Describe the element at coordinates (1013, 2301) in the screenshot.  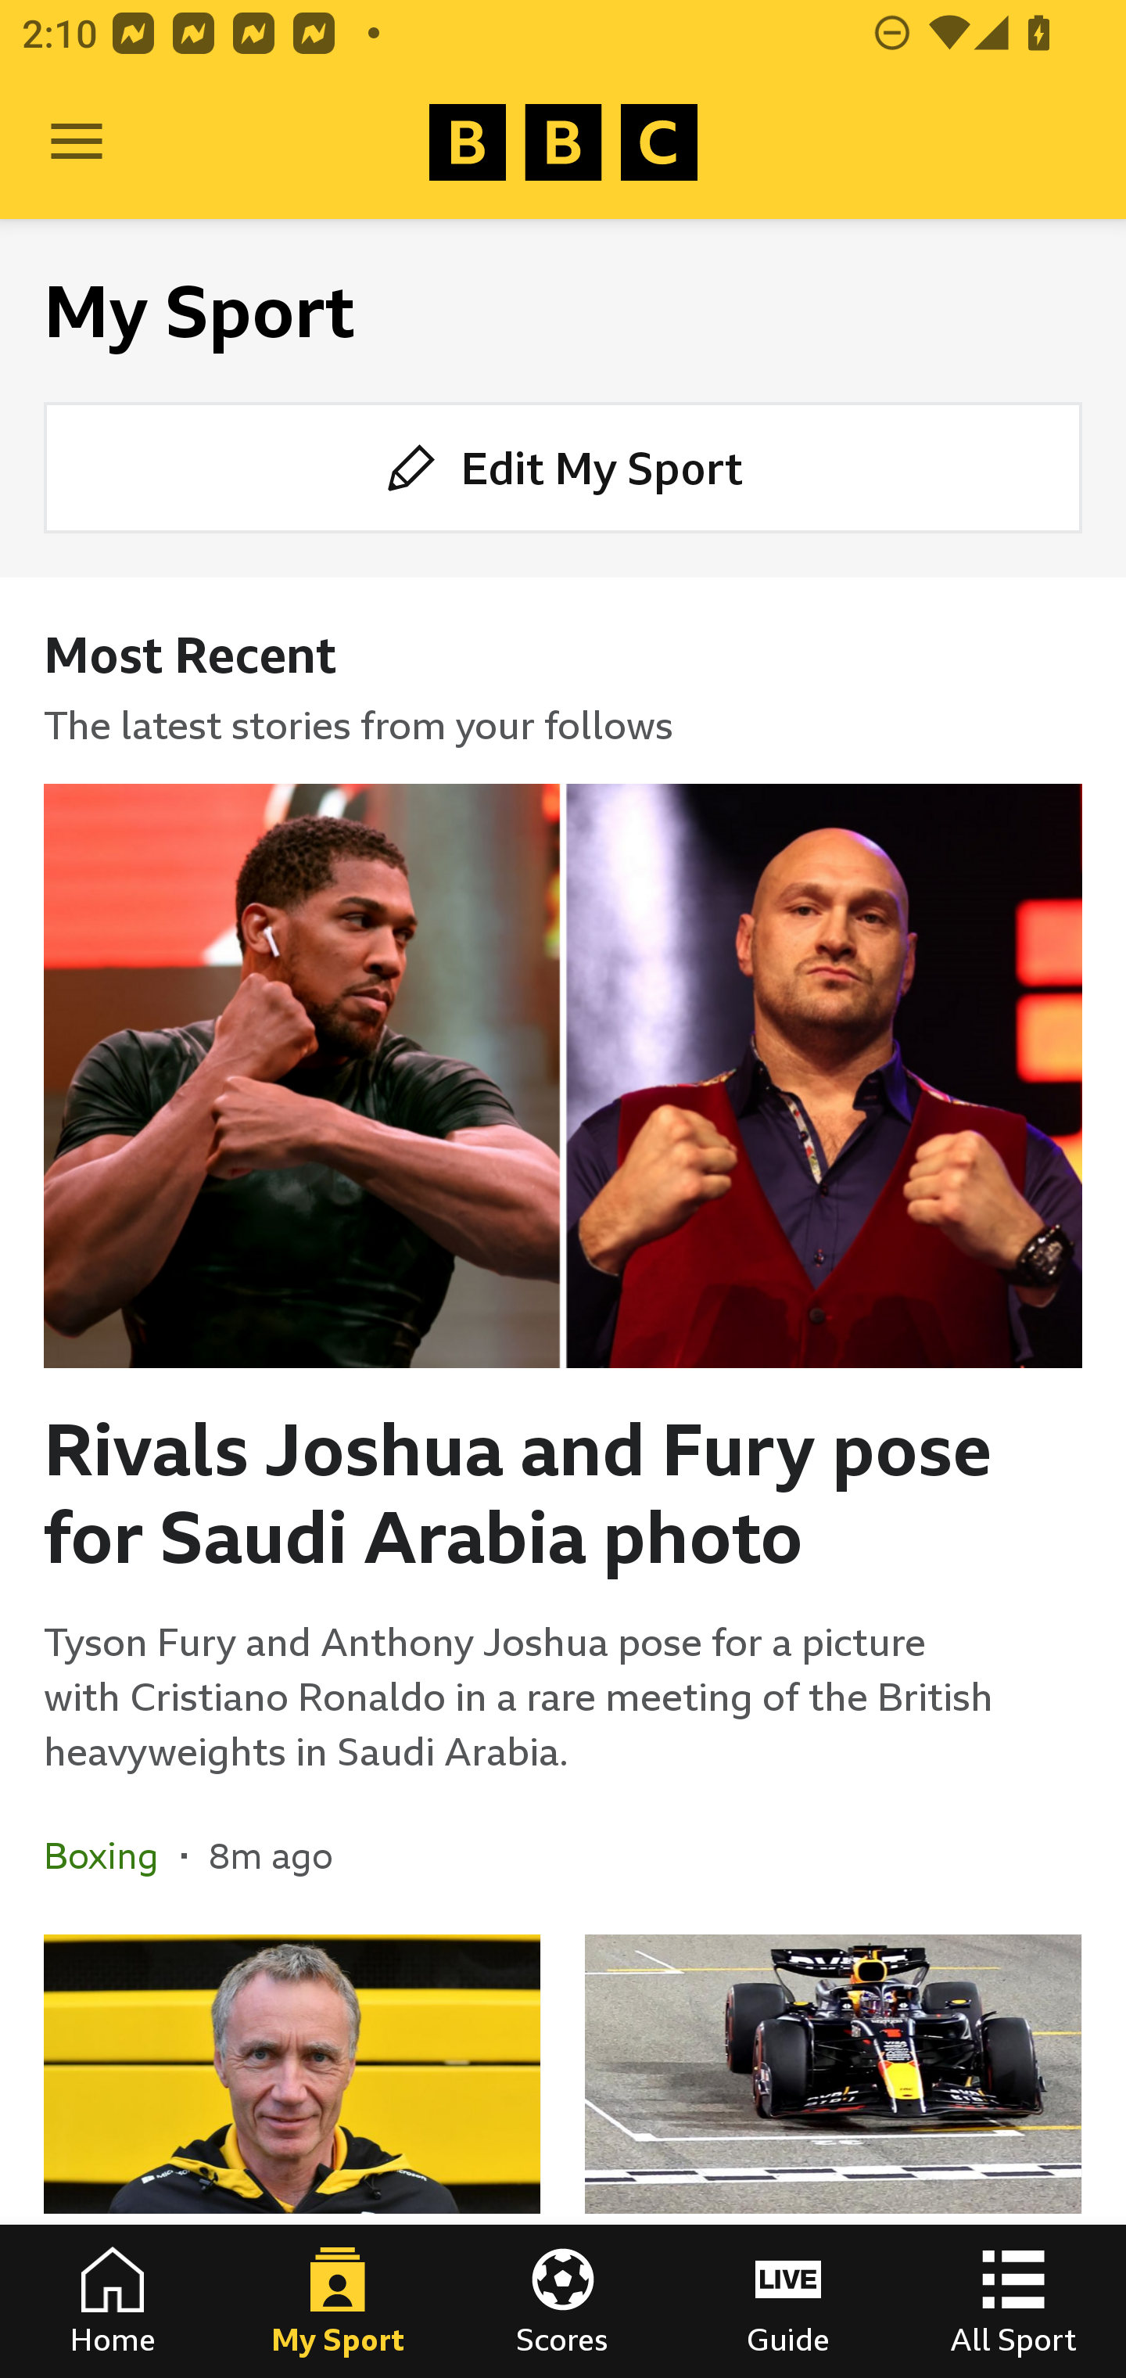
I see `All Sport` at that location.